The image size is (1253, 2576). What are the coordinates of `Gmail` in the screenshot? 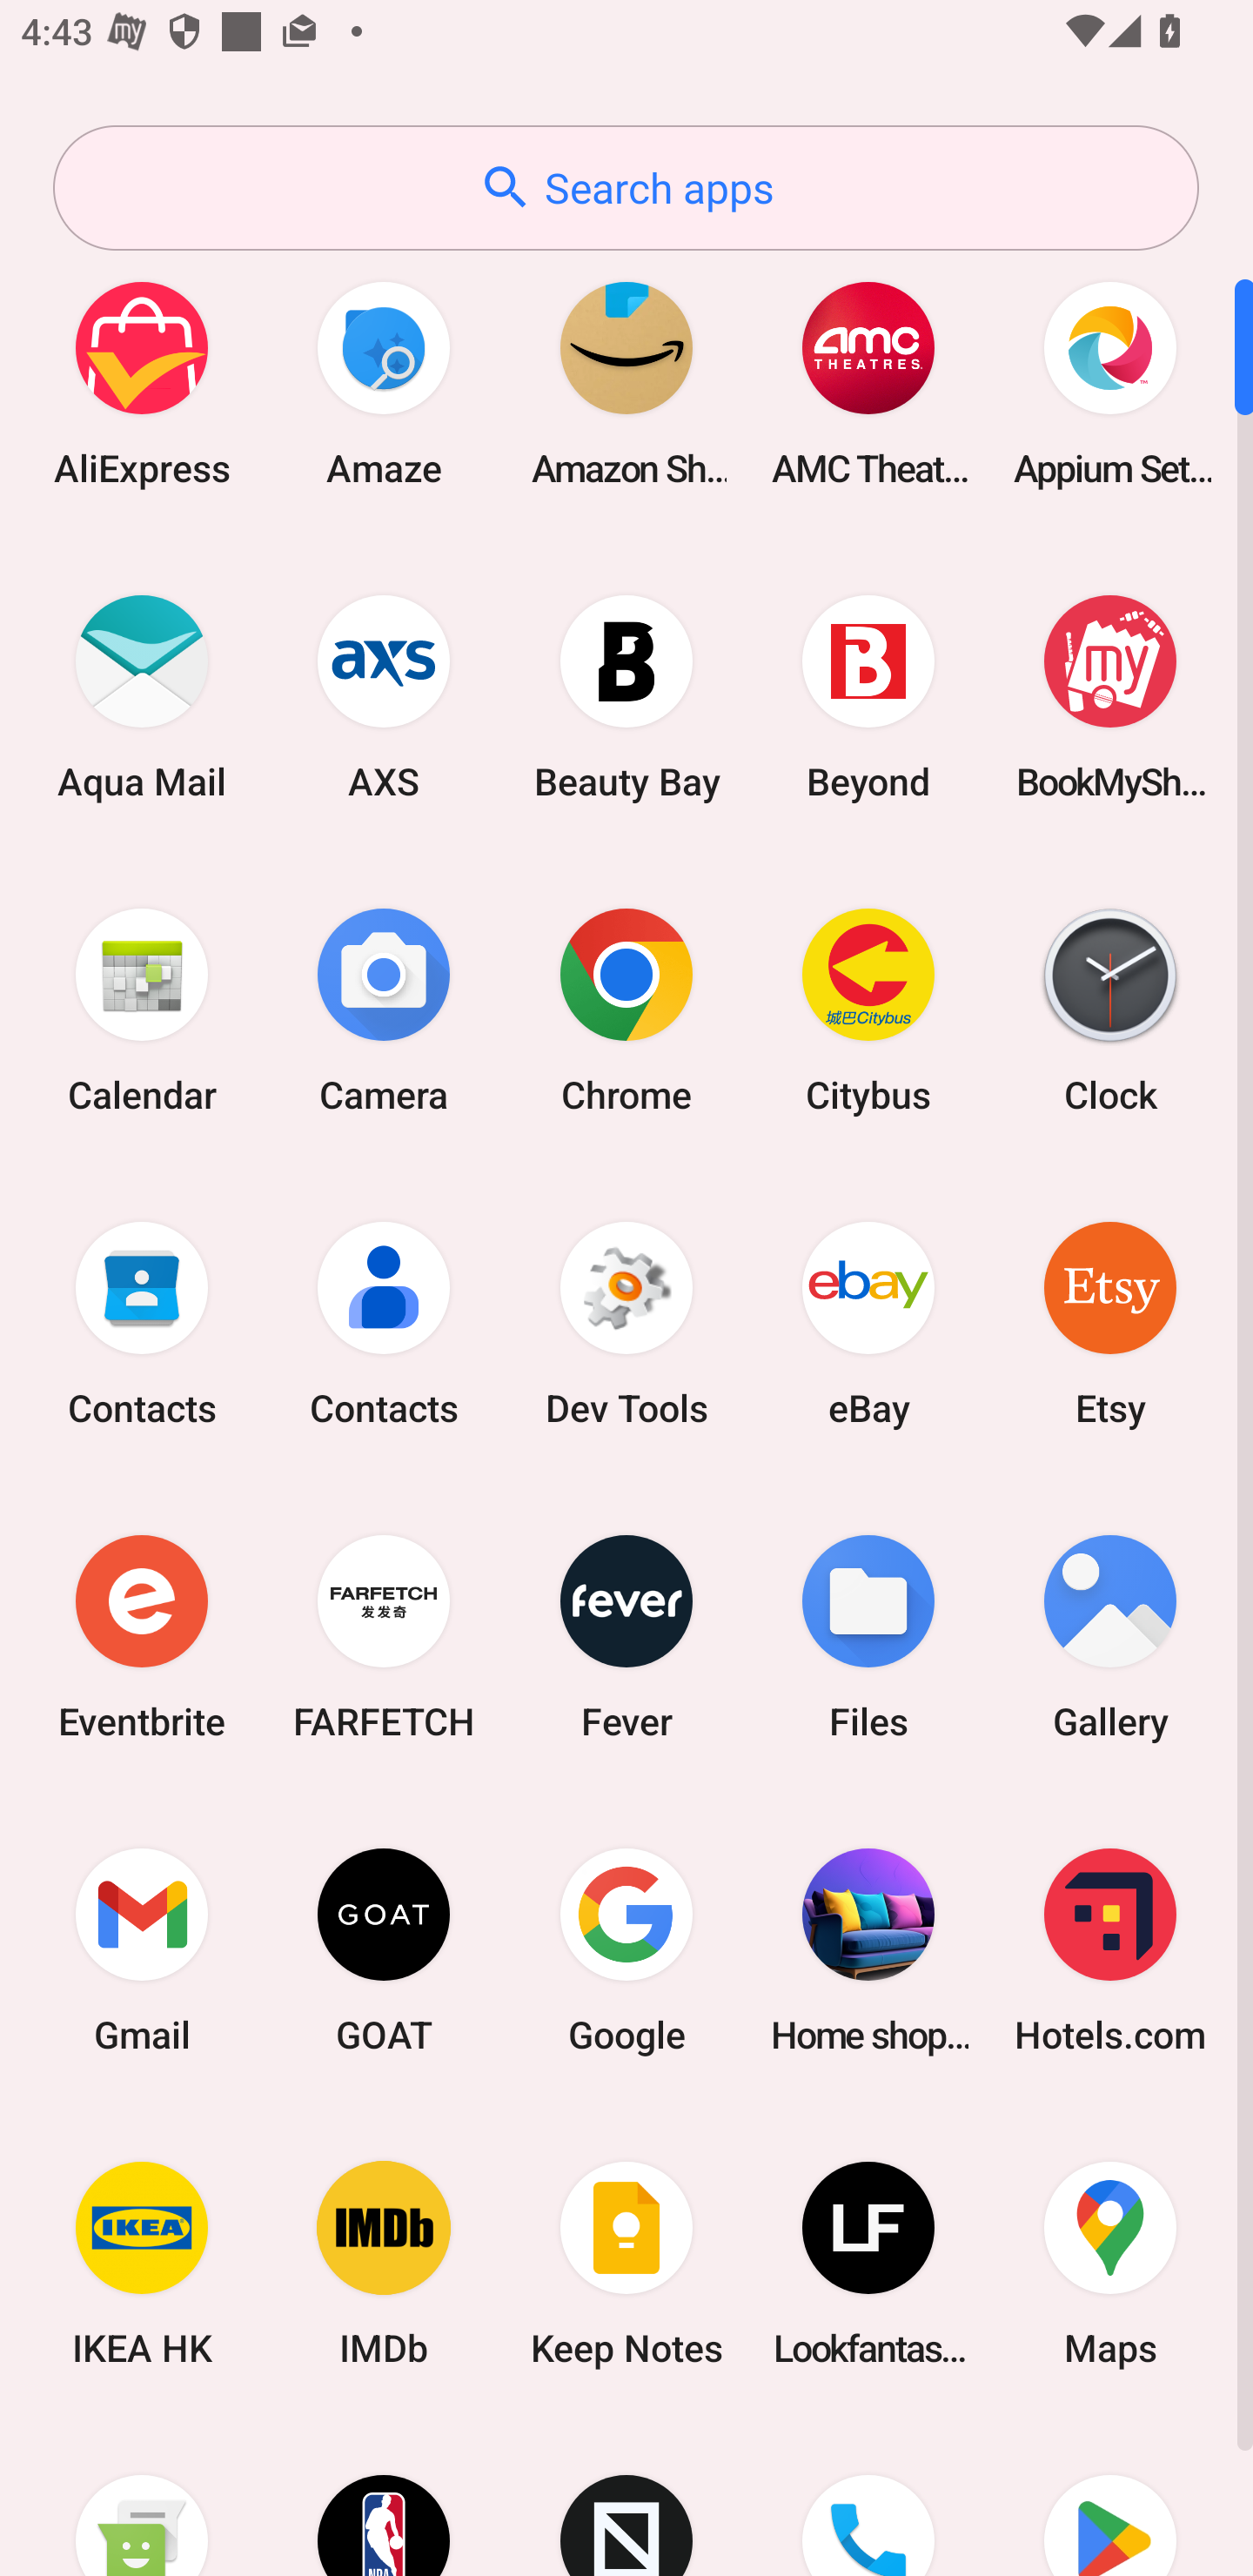 It's located at (142, 1949).